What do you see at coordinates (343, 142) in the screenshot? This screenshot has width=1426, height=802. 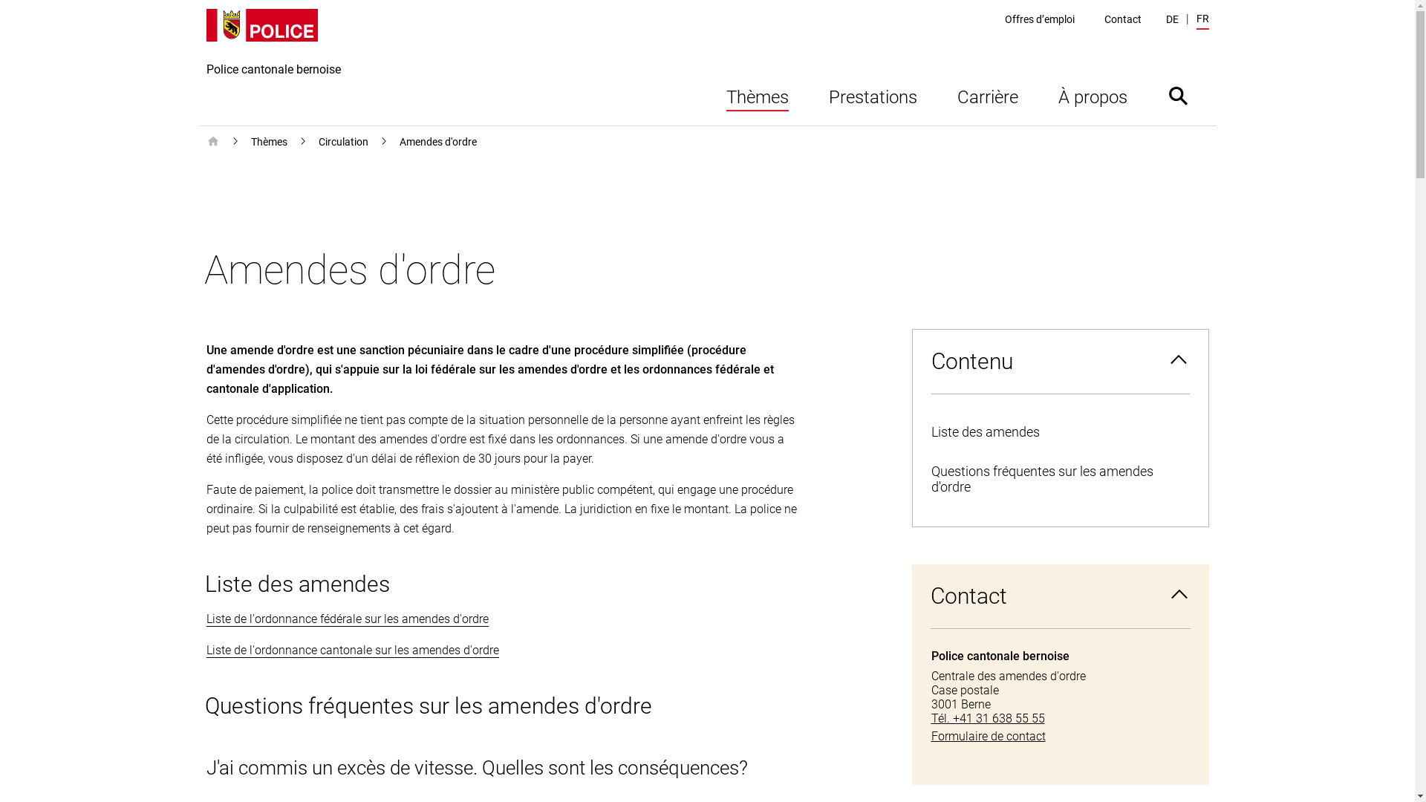 I see `Circulation` at bounding box center [343, 142].